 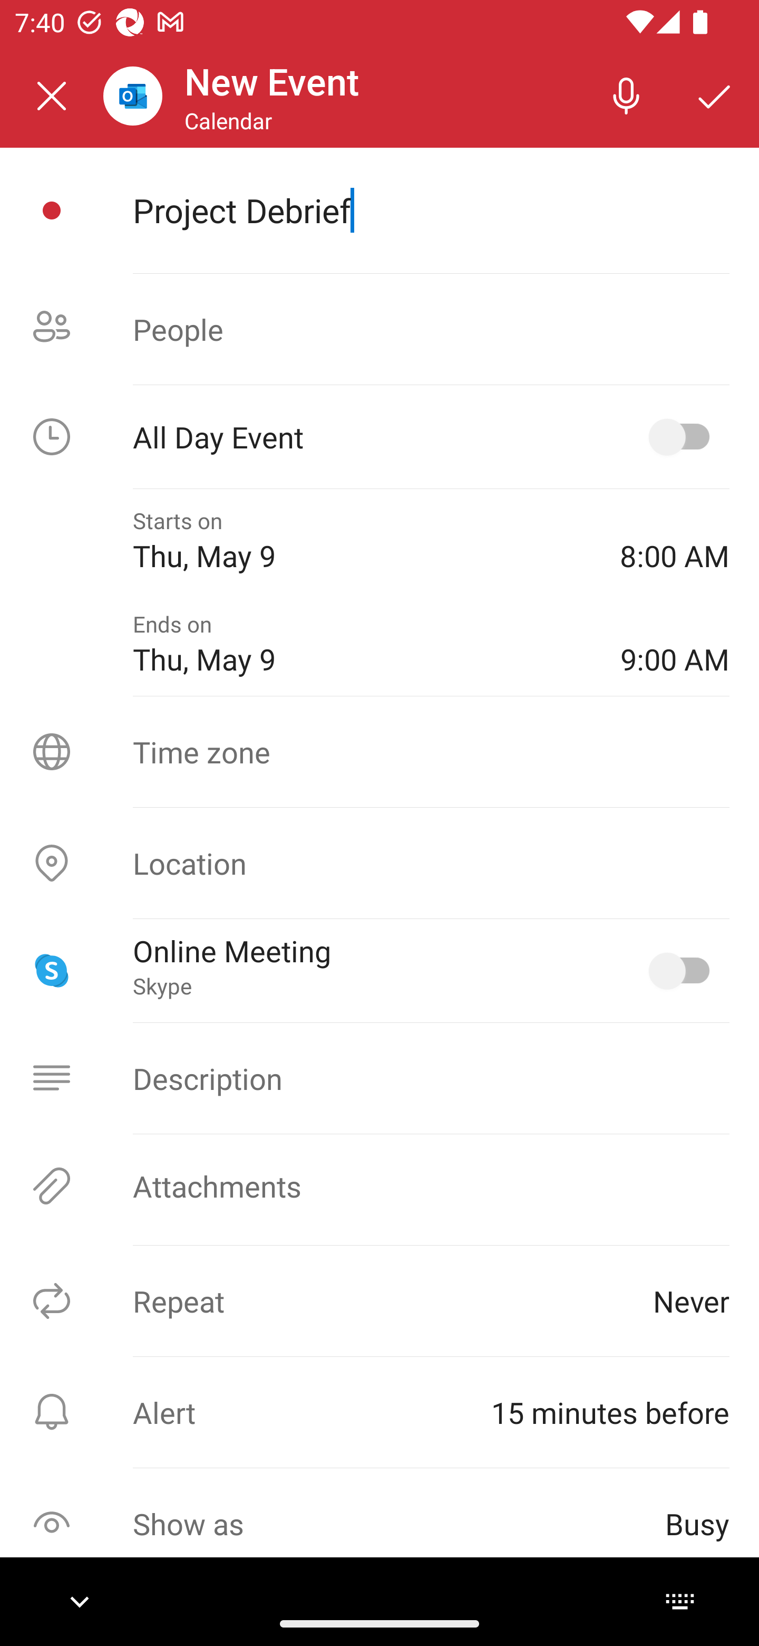 What do you see at coordinates (715, 95) in the screenshot?
I see `Save` at bounding box center [715, 95].